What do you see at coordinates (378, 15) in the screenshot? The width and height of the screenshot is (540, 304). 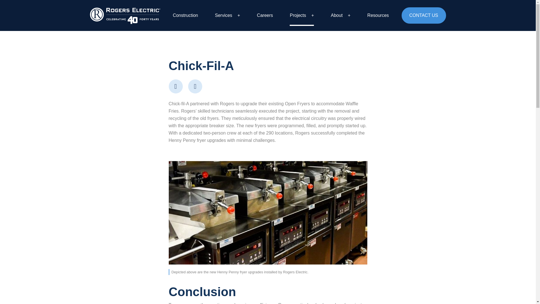 I see `Resources` at bounding box center [378, 15].